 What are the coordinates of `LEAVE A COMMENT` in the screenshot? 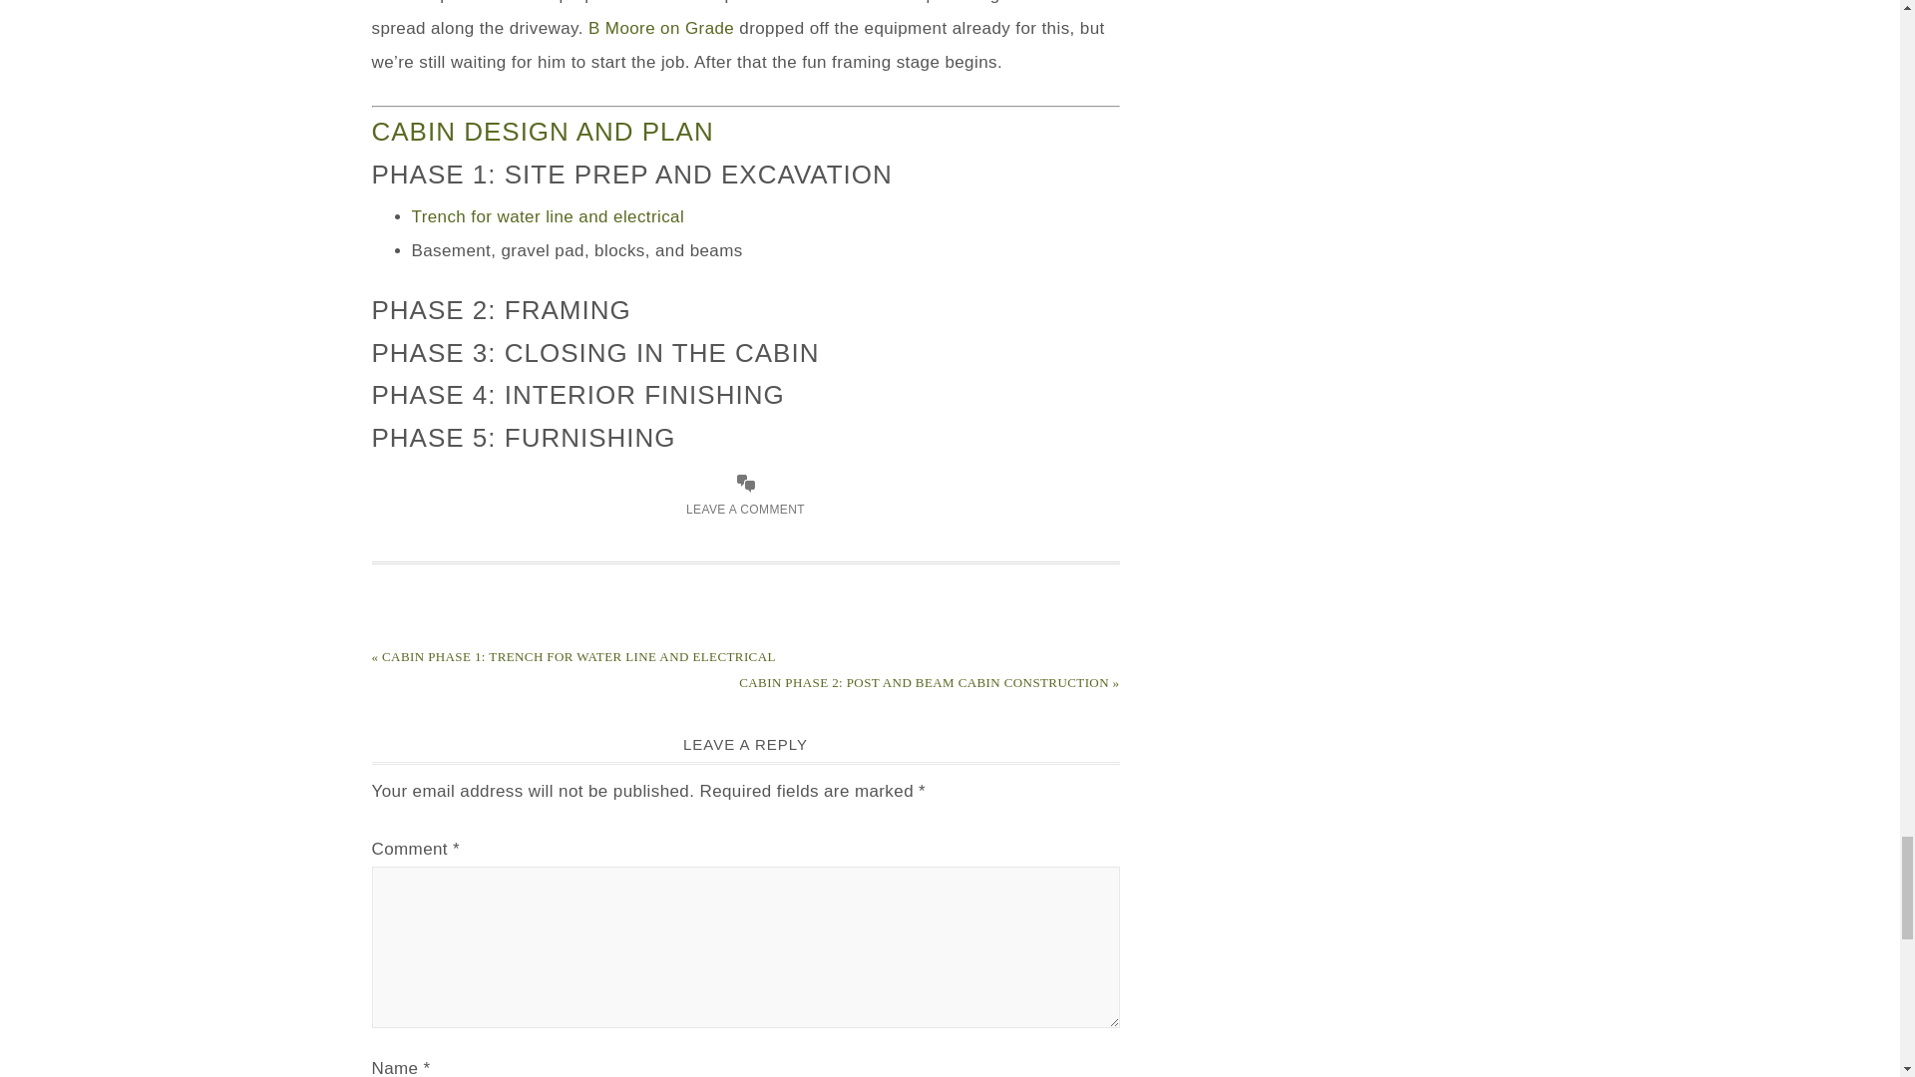 It's located at (744, 510).